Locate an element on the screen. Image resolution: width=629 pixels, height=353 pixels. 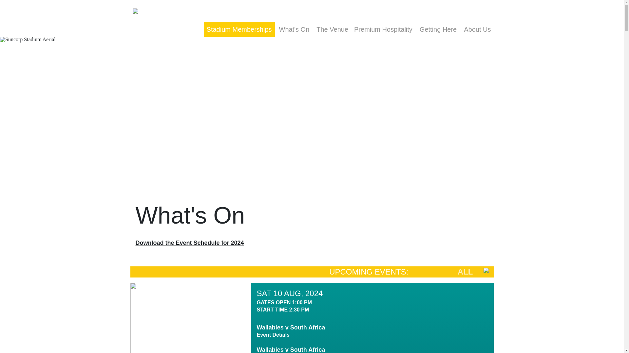
About Us is located at coordinates (477, 29).